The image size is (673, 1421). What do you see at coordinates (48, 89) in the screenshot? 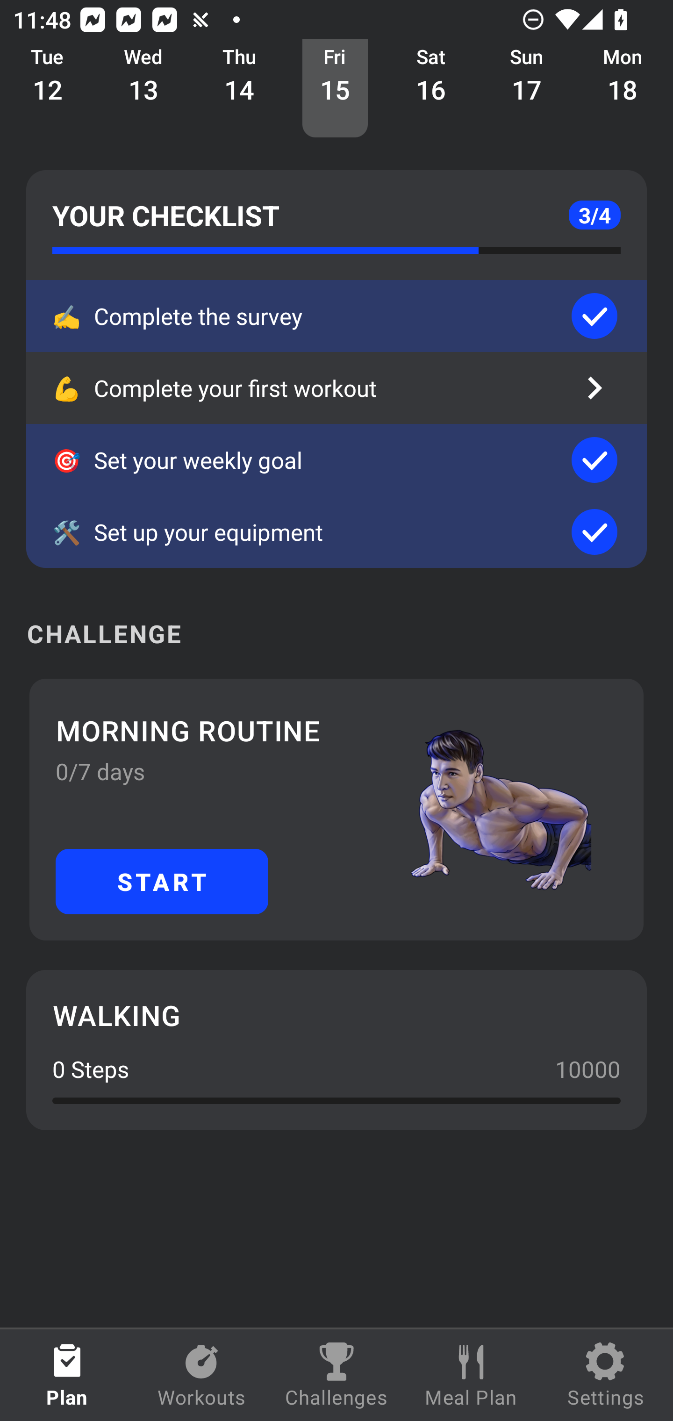
I see `Tue 12` at bounding box center [48, 89].